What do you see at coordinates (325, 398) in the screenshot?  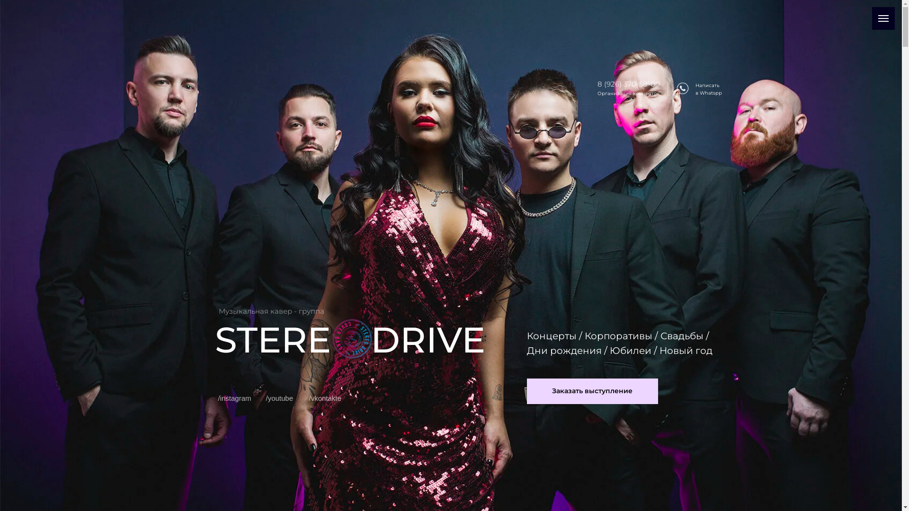 I see `/vkontakte` at bounding box center [325, 398].